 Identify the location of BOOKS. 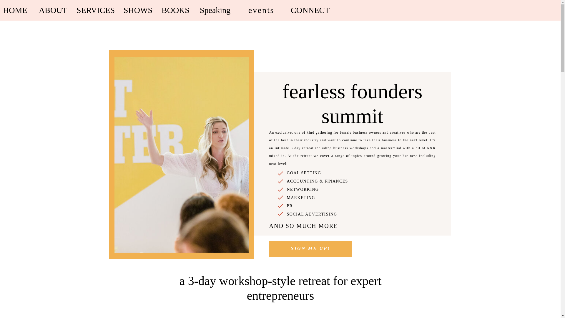
(173, 12).